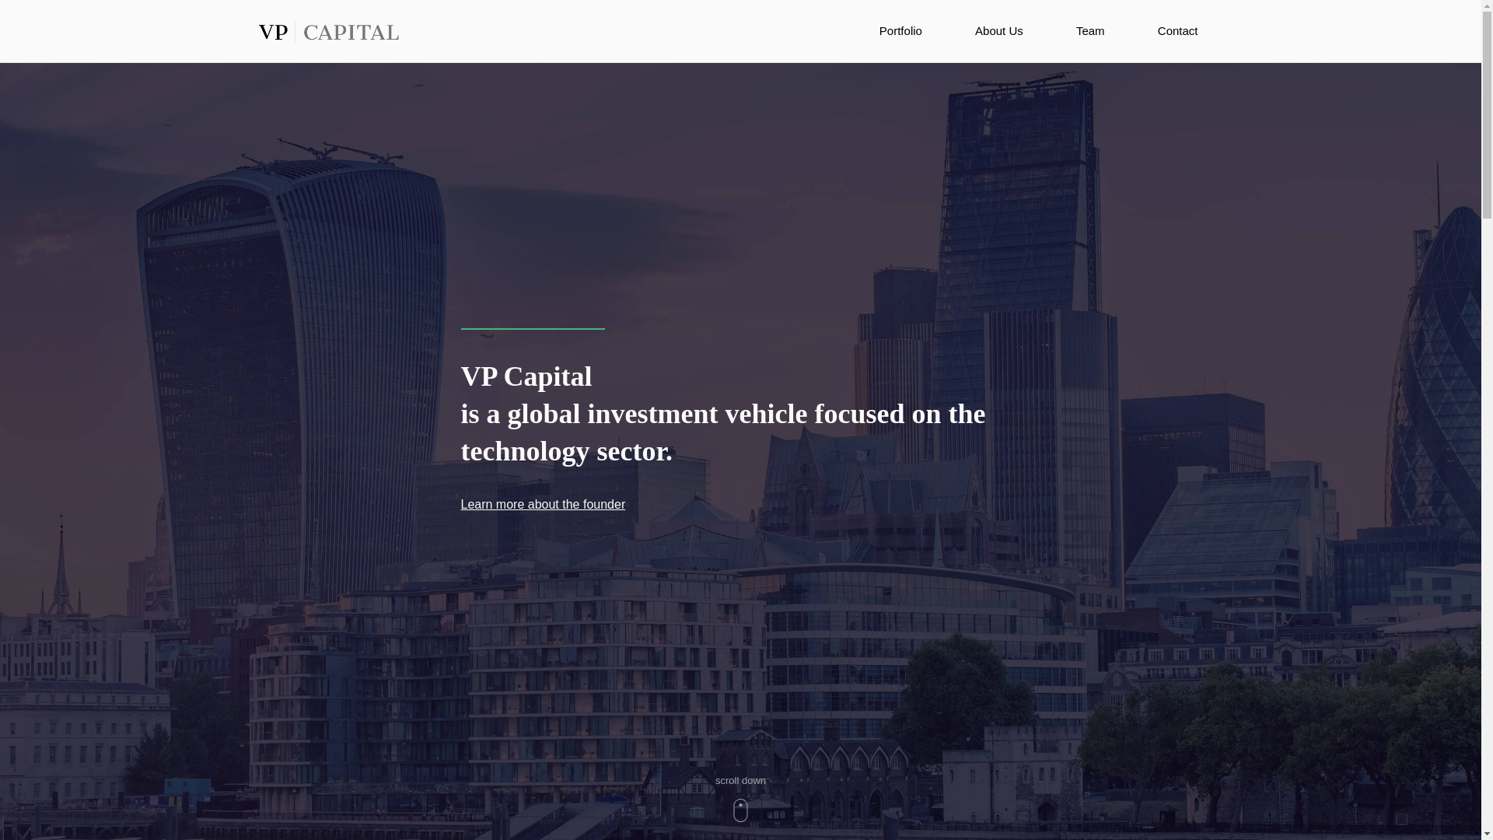  I want to click on About Us, so click(998, 31).